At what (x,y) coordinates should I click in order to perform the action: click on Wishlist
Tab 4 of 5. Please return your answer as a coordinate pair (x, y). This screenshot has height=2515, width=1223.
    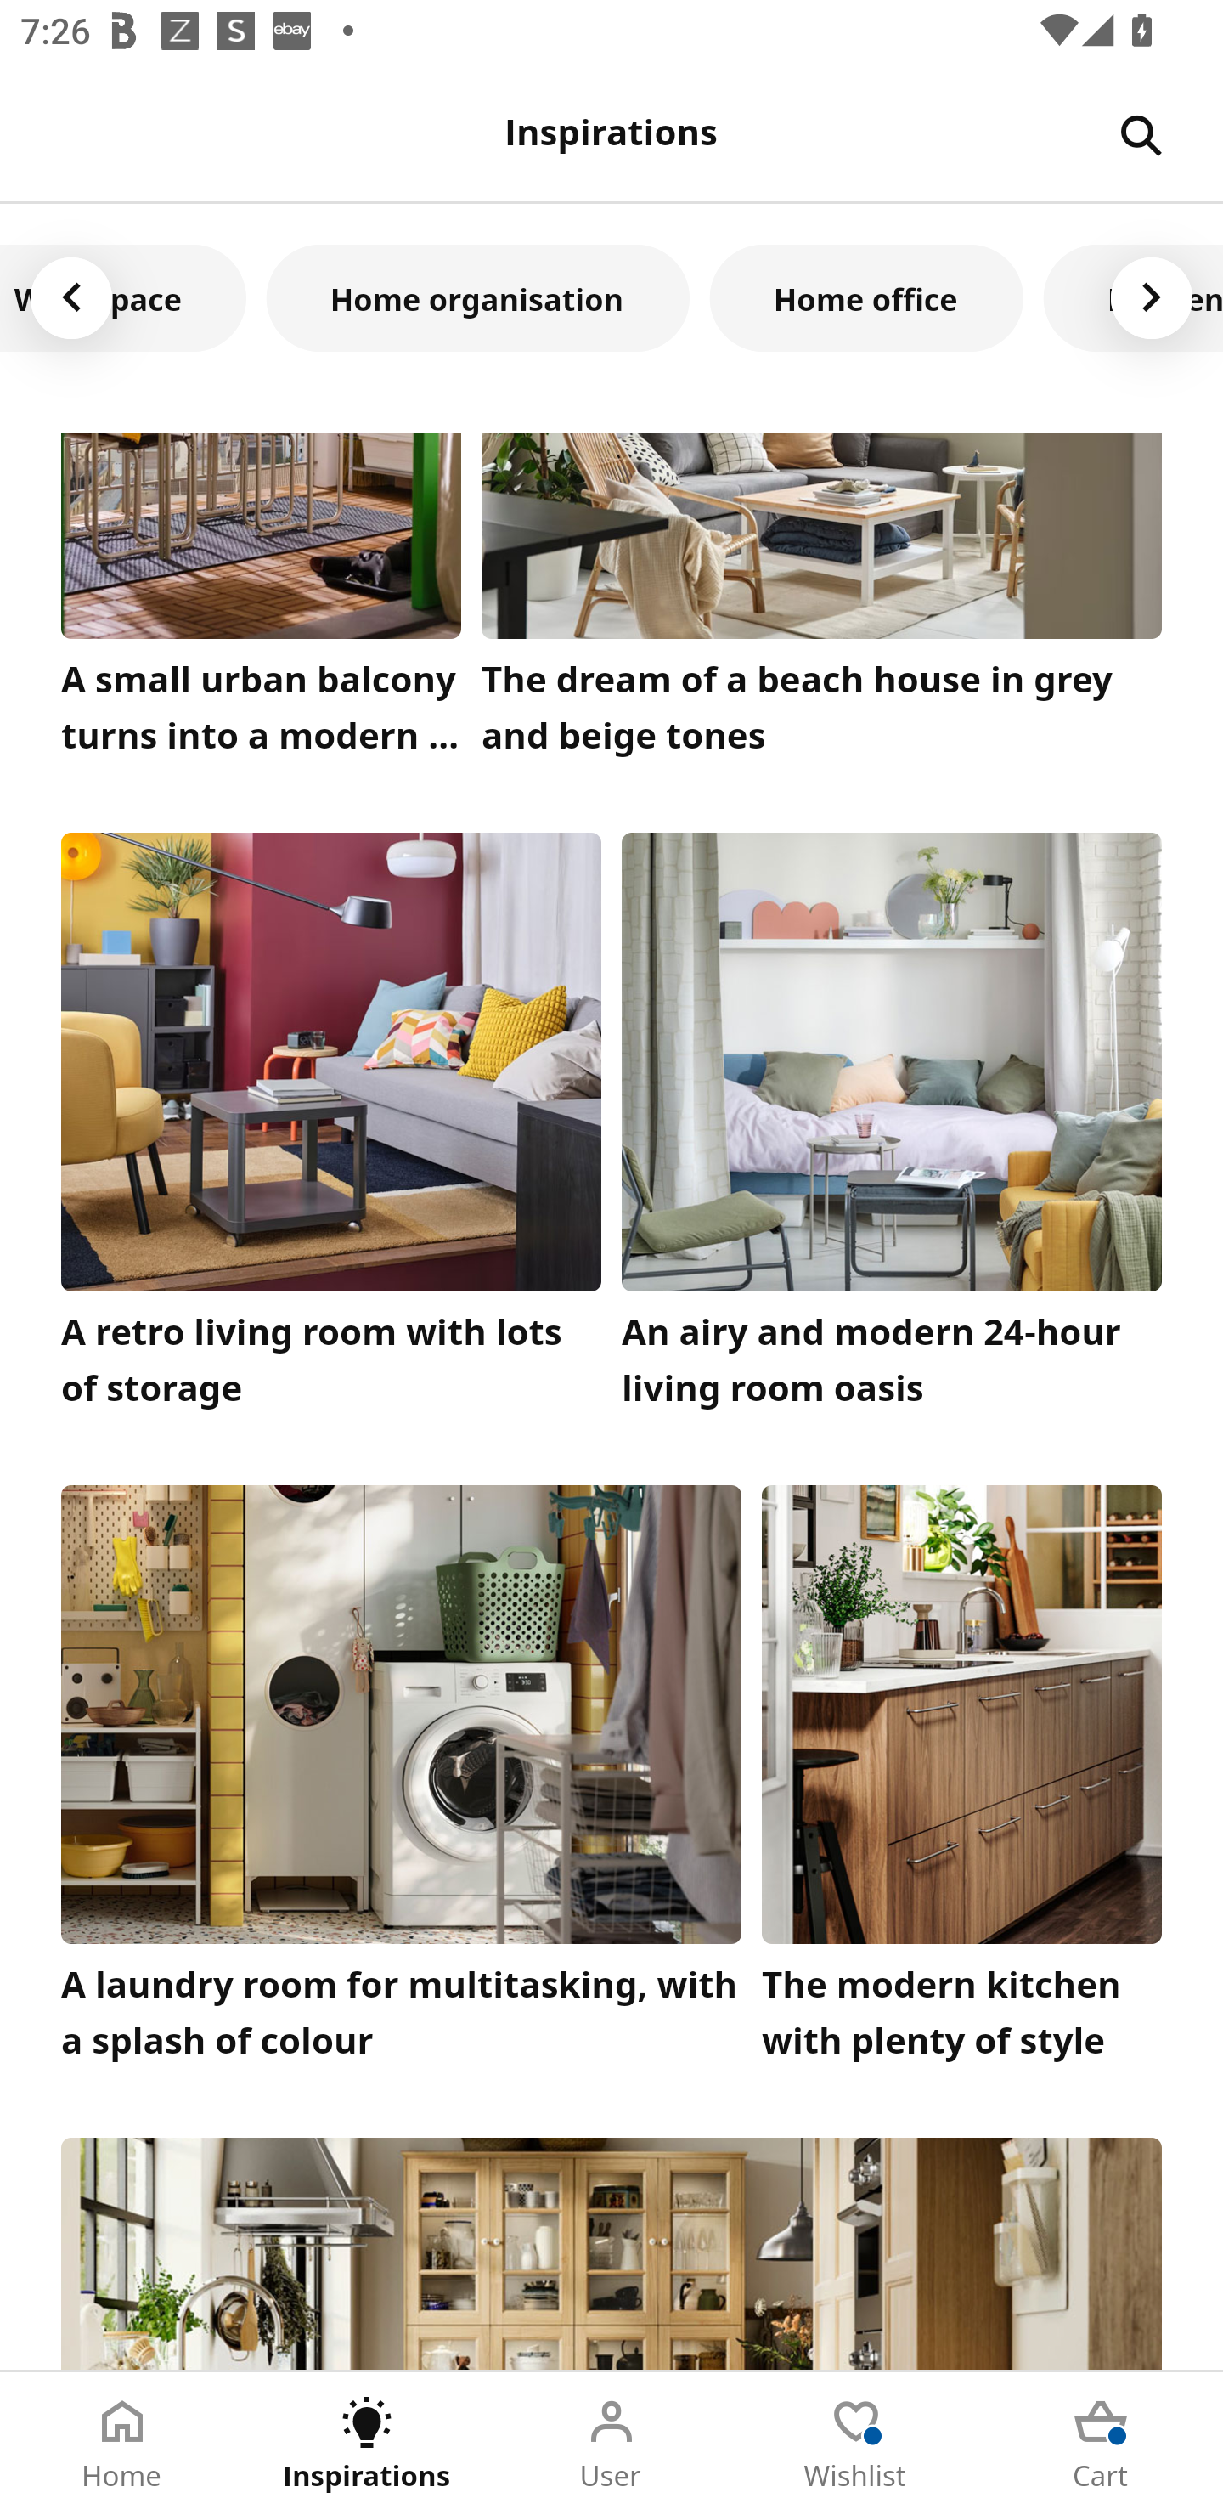
    Looking at the image, I should click on (856, 2444).